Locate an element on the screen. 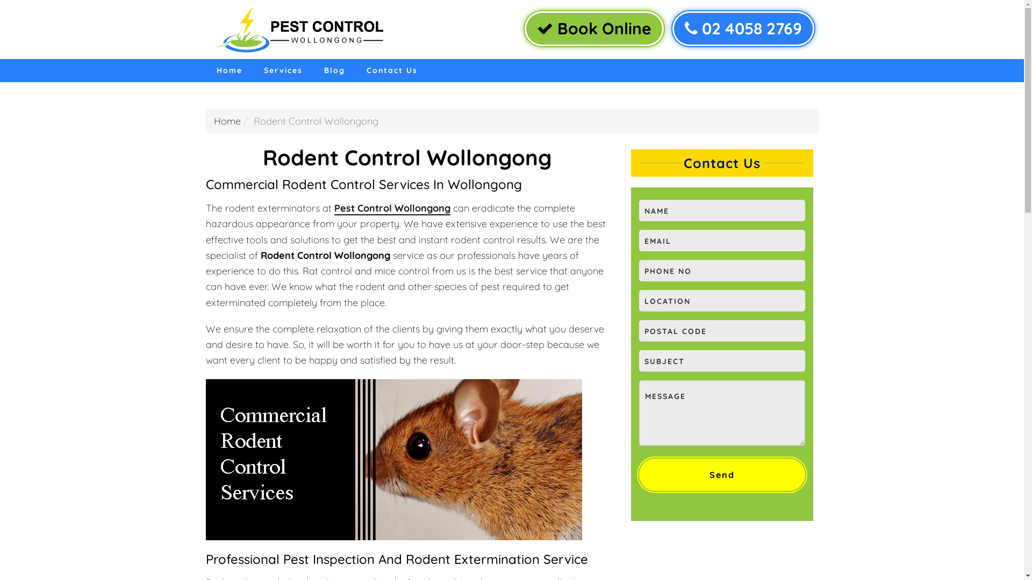  Home is located at coordinates (229, 71).